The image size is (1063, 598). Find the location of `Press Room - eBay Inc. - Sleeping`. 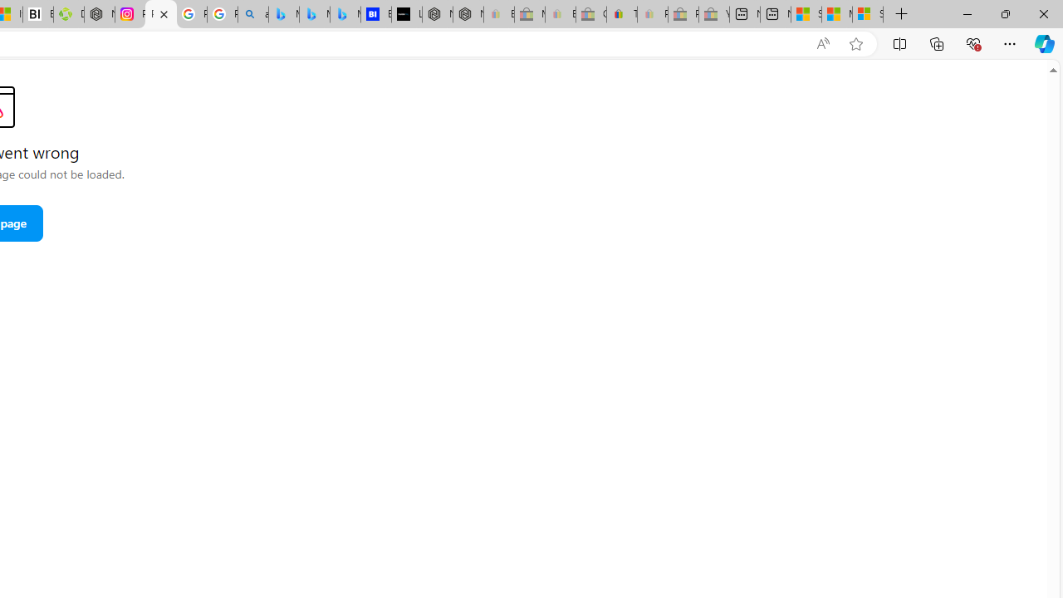

Press Room - eBay Inc. - Sleeping is located at coordinates (683, 15).